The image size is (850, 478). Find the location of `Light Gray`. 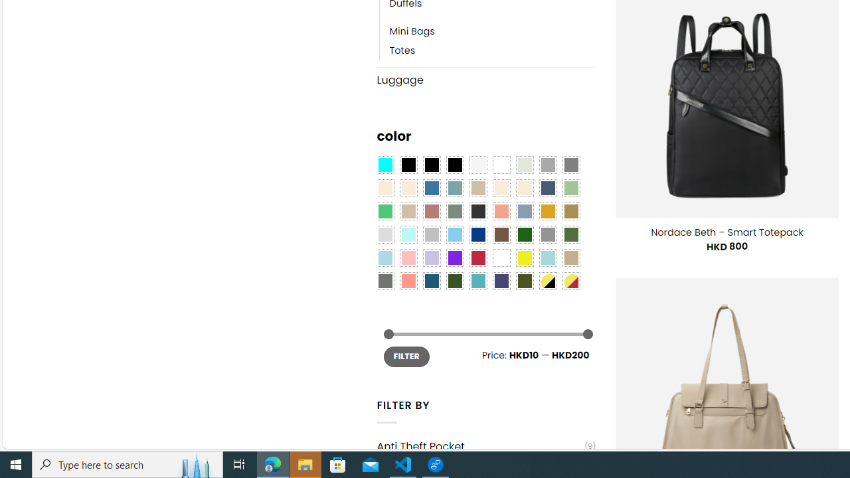

Light Gray is located at coordinates (385, 235).